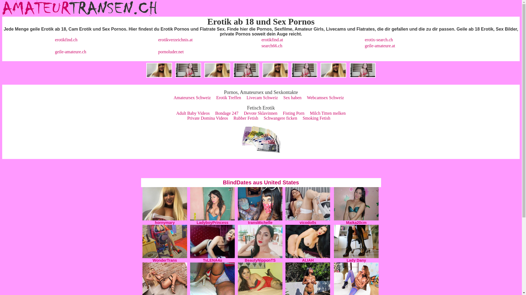 Image resolution: width=526 pixels, height=295 pixels. What do you see at coordinates (165, 219) in the screenshot?
I see `Besuche mich jetzt Live in meiner Show` at bounding box center [165, 219].